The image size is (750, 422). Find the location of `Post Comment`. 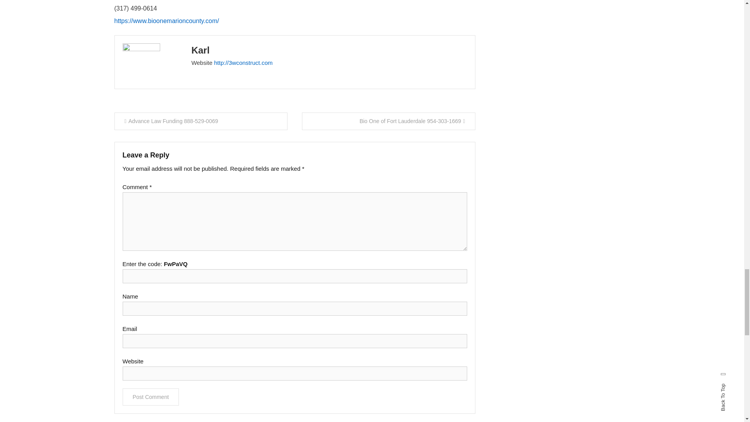

Post Comment is located at coordinates (151, 397).